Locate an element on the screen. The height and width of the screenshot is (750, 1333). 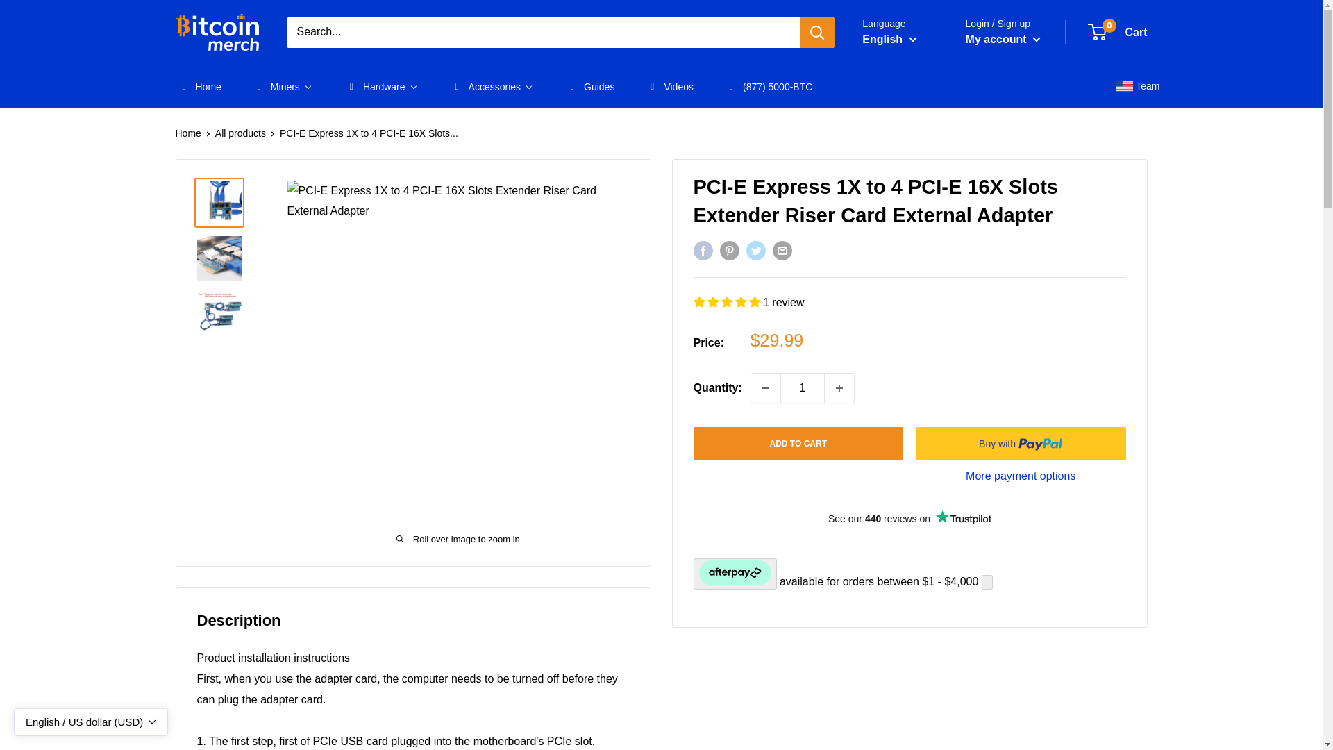
Customer reviews powered by Trustpilot is located at coordinates (909, 518).